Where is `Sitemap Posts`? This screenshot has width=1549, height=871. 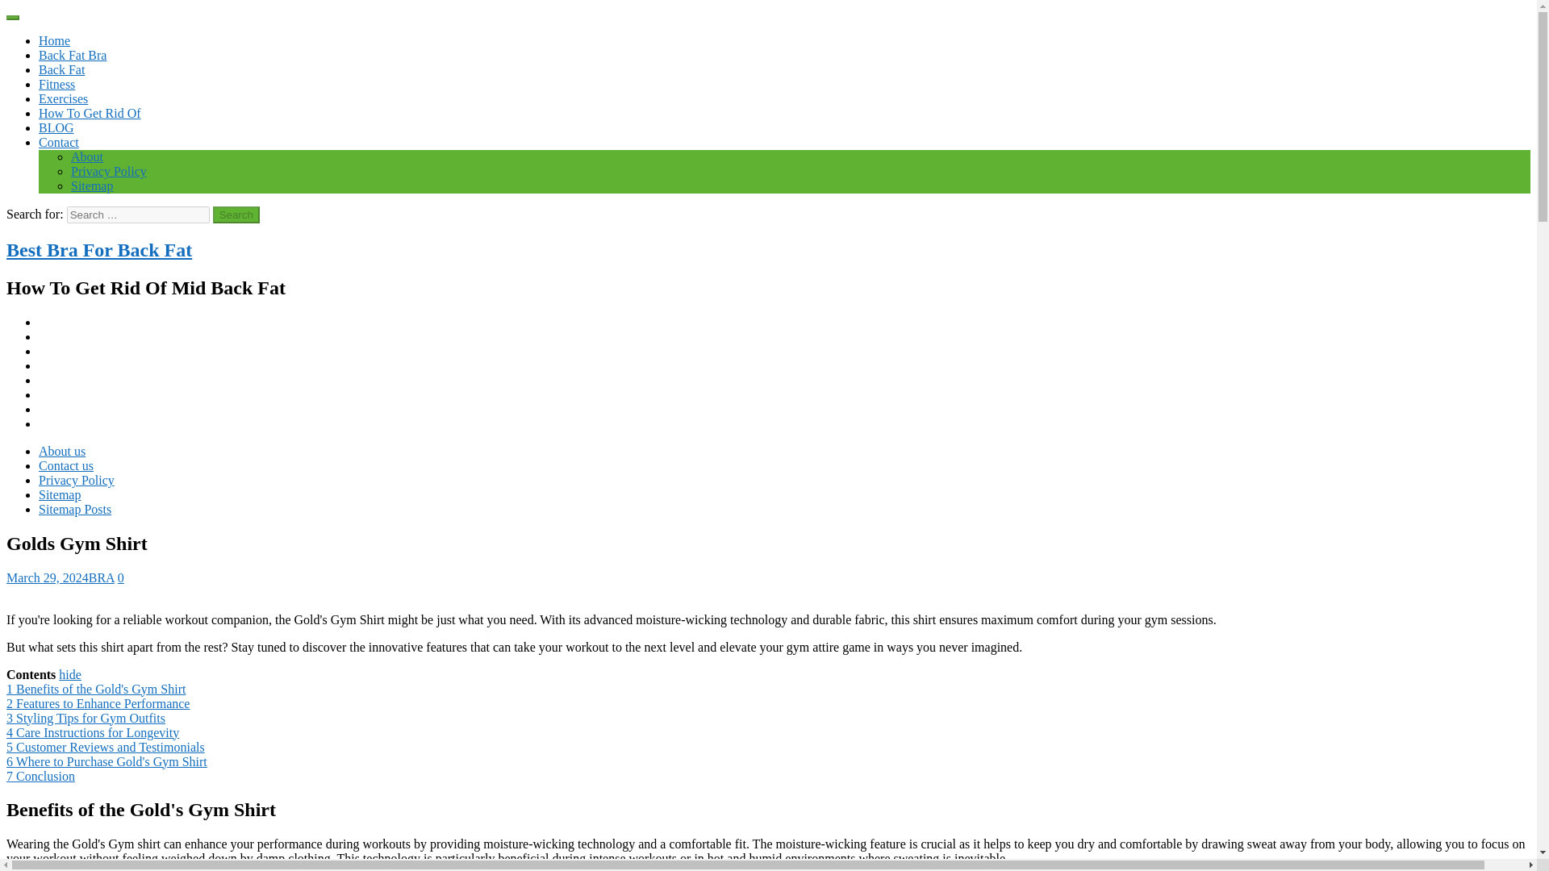
Sitemap Posts is located at coordinates (75, 510).